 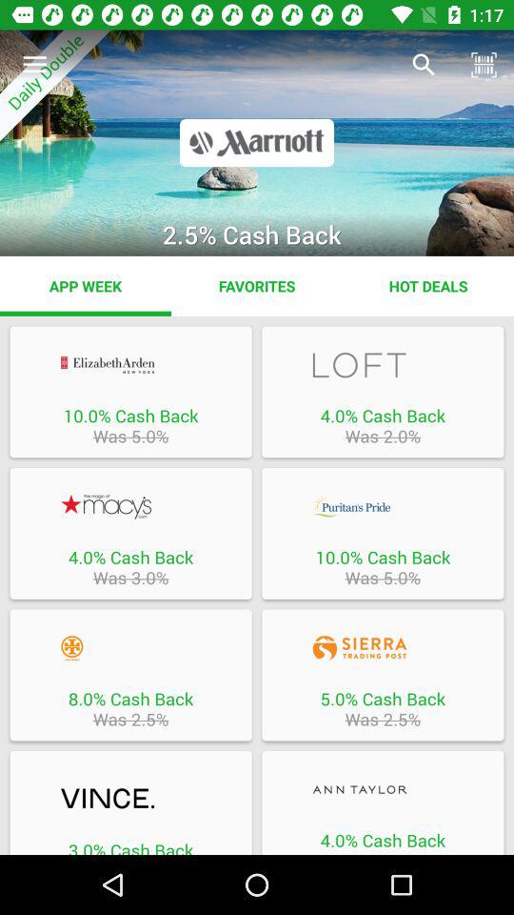 What do you see at coordinates (86, 286) in the screenshot?
I see `open item next to the favorites icon` at bounding box center [86, 286].